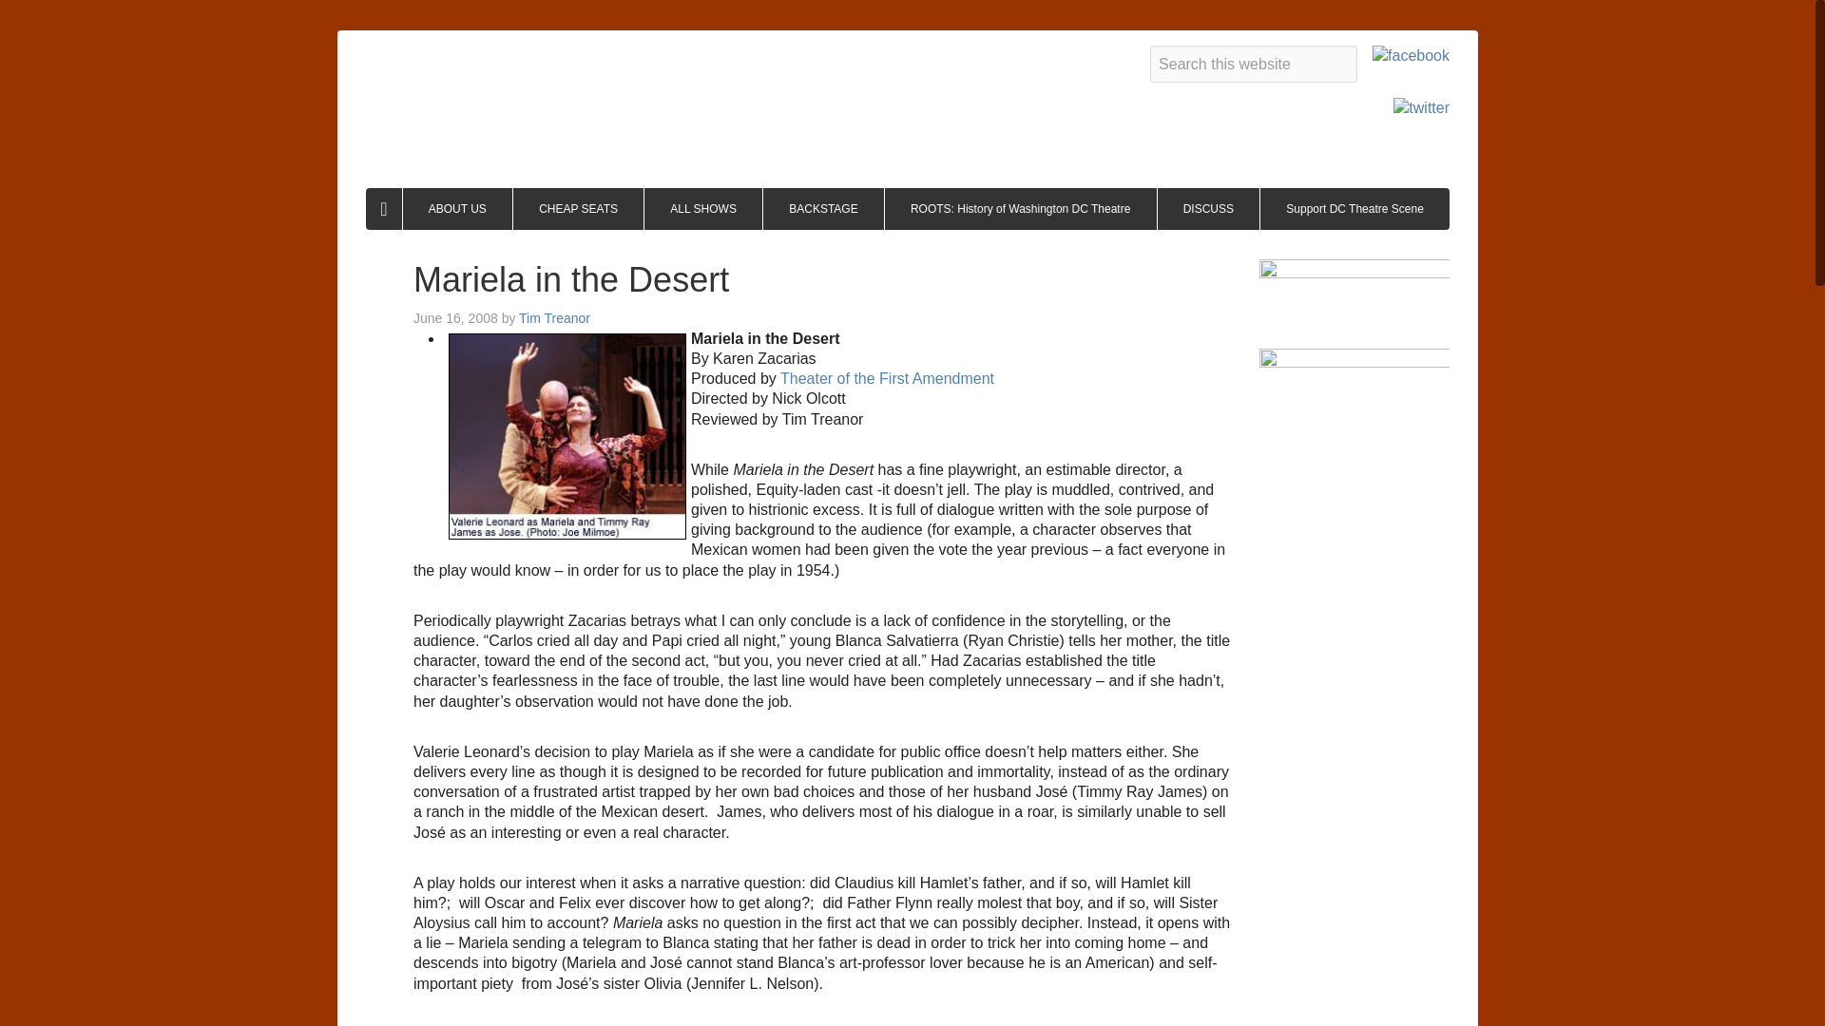 The image size is (1825, 1026). What do you see at coordinates (1421, 109) in the screenshot?
I see `Follow DC Theatre Scene on Twitter` at bounding box center [1421, 109].